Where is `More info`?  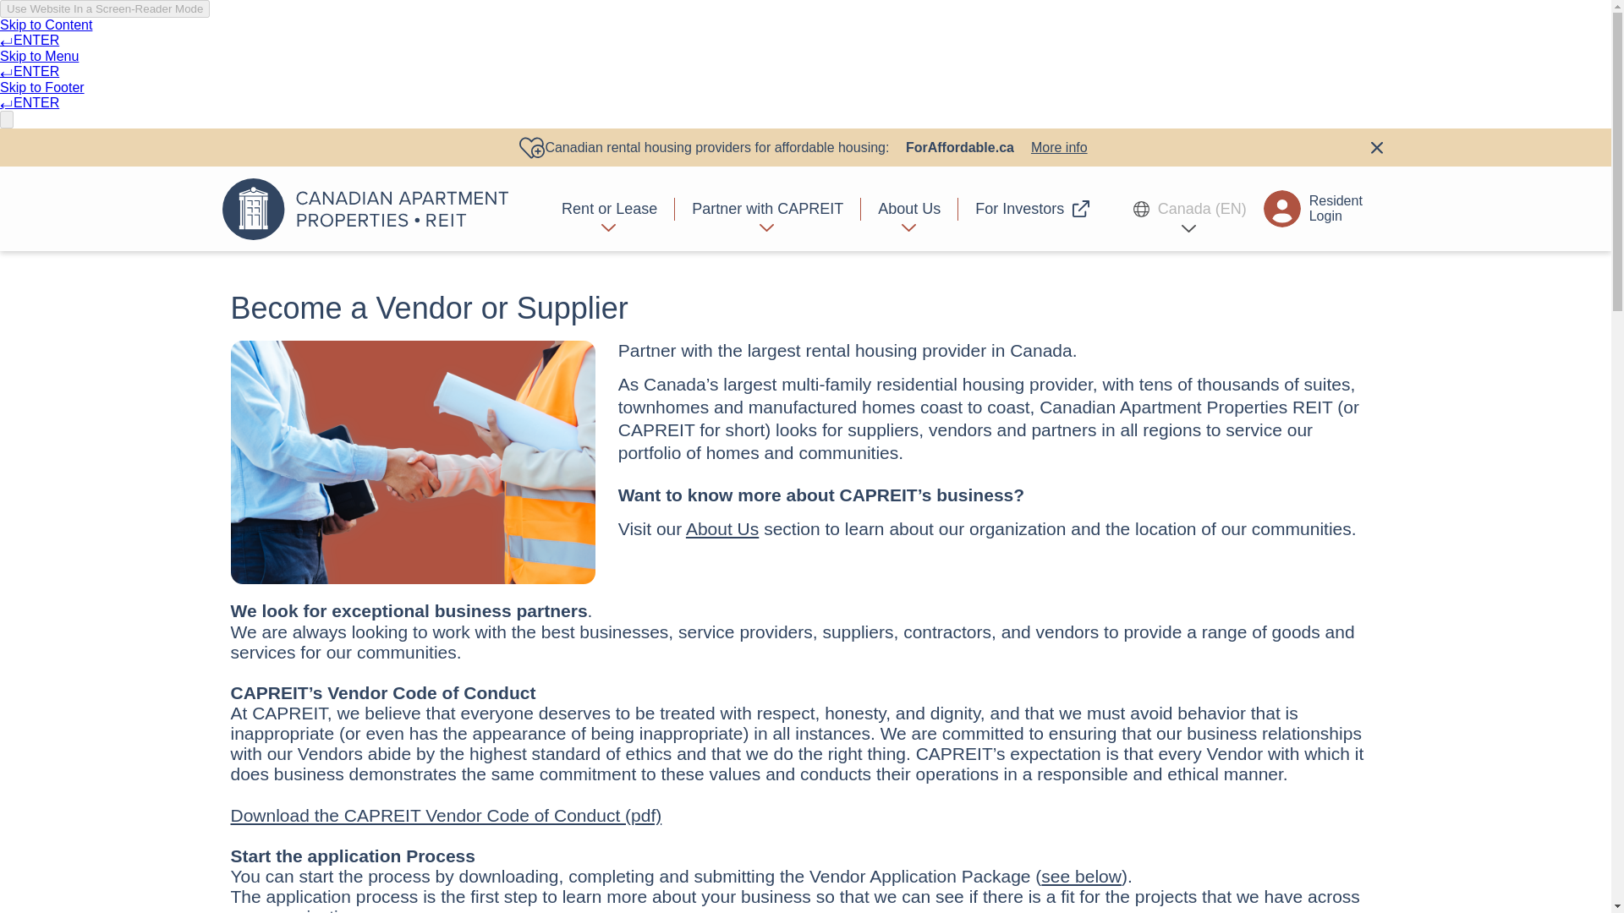 More info is located at coordinates (1059, 147).